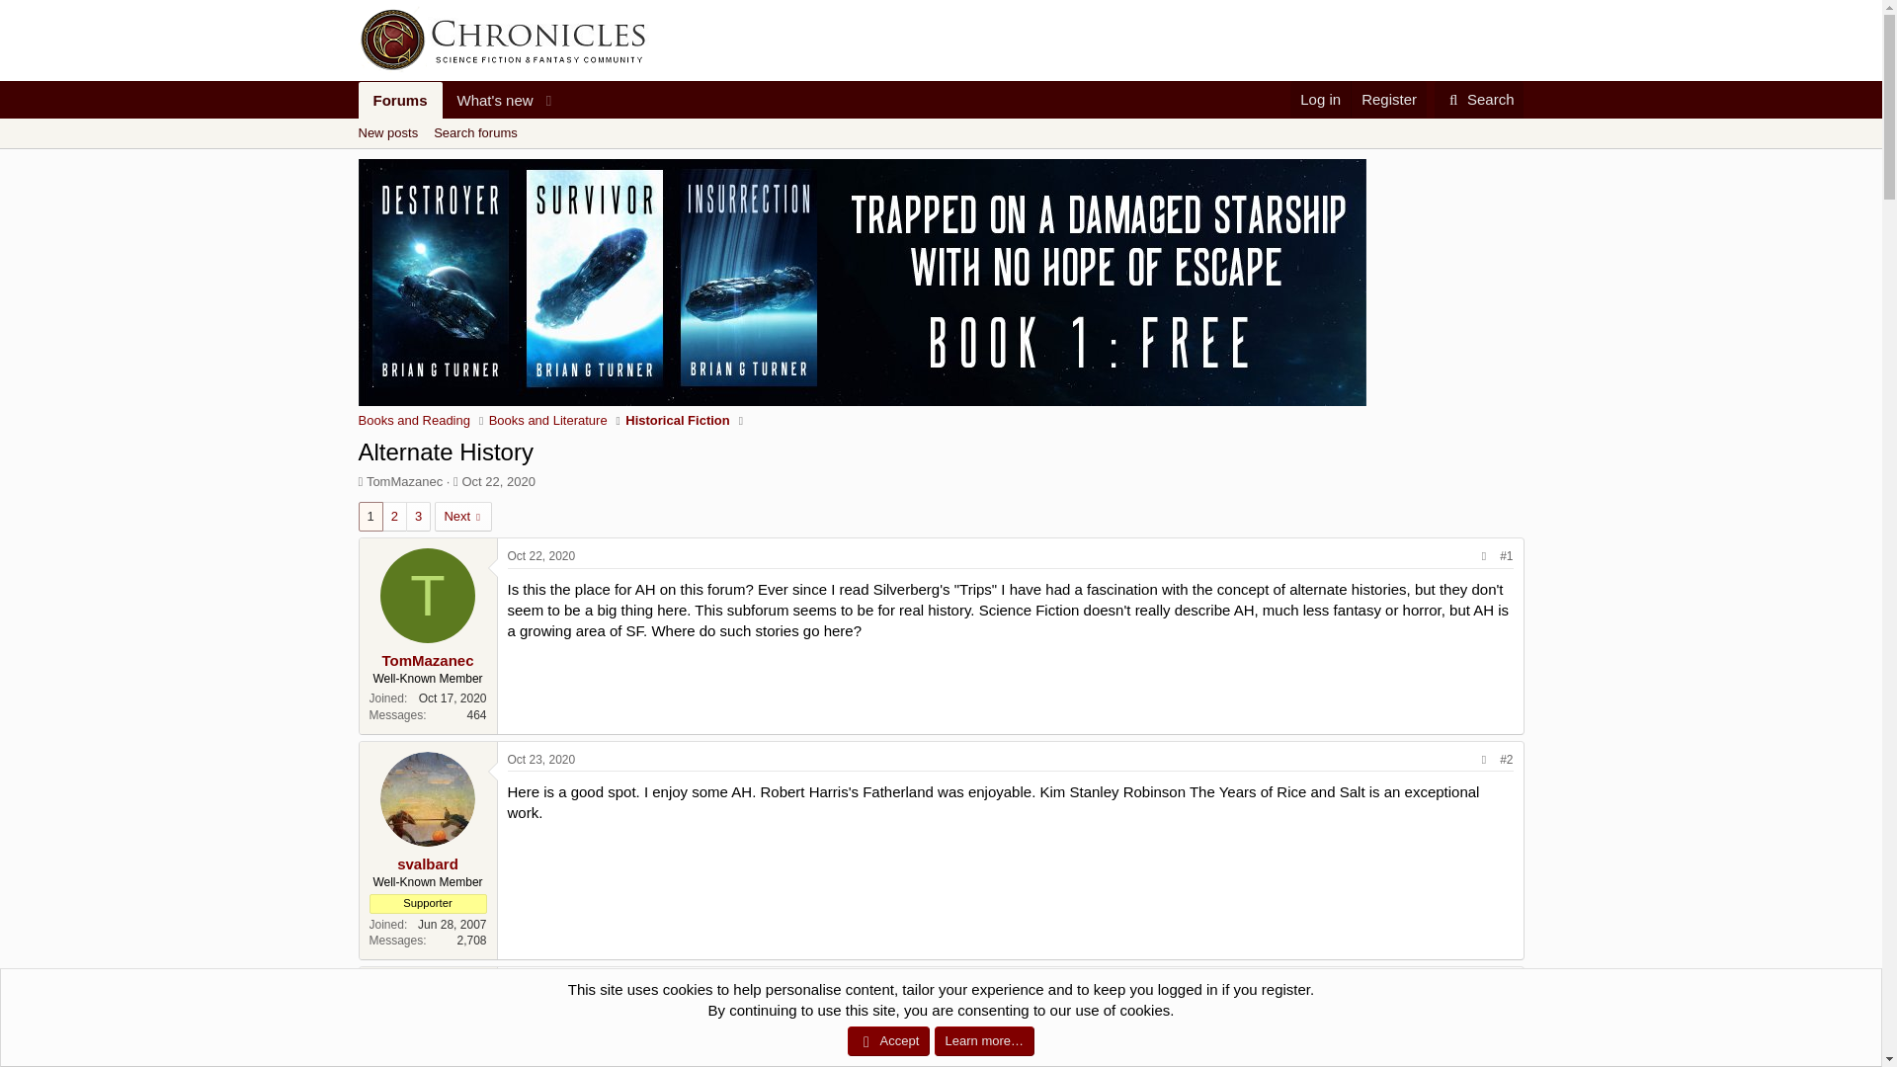 This screenshot has height=1067, width=1897. What do you see at coordinates (488, 100) in the screenshot?
I see `Forums` at bounding box center [488, 100].